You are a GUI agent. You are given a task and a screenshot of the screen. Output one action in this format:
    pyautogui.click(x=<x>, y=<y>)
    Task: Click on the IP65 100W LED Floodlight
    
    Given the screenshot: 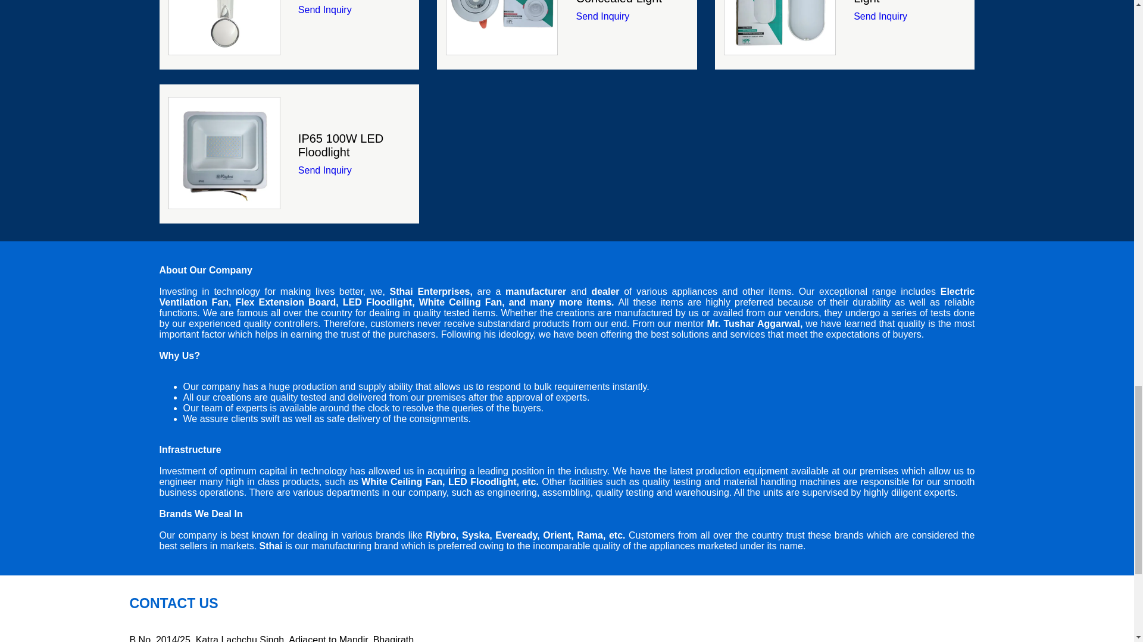 What is the action you would take?
    pyautogui.click(x=224, y=152)
    